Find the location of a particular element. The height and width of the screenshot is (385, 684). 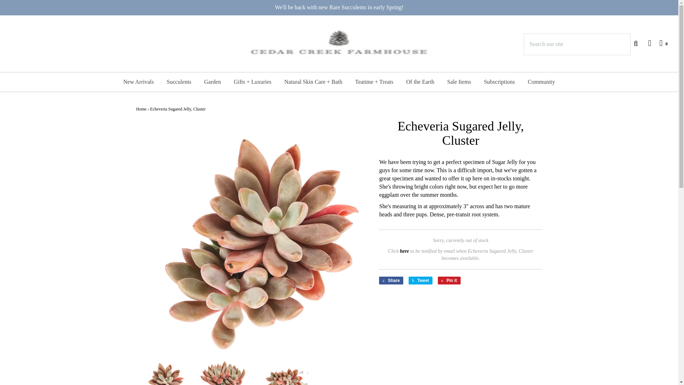

Echeveria Sugared Jelly, Cluster is located at coordinates (222, 372).